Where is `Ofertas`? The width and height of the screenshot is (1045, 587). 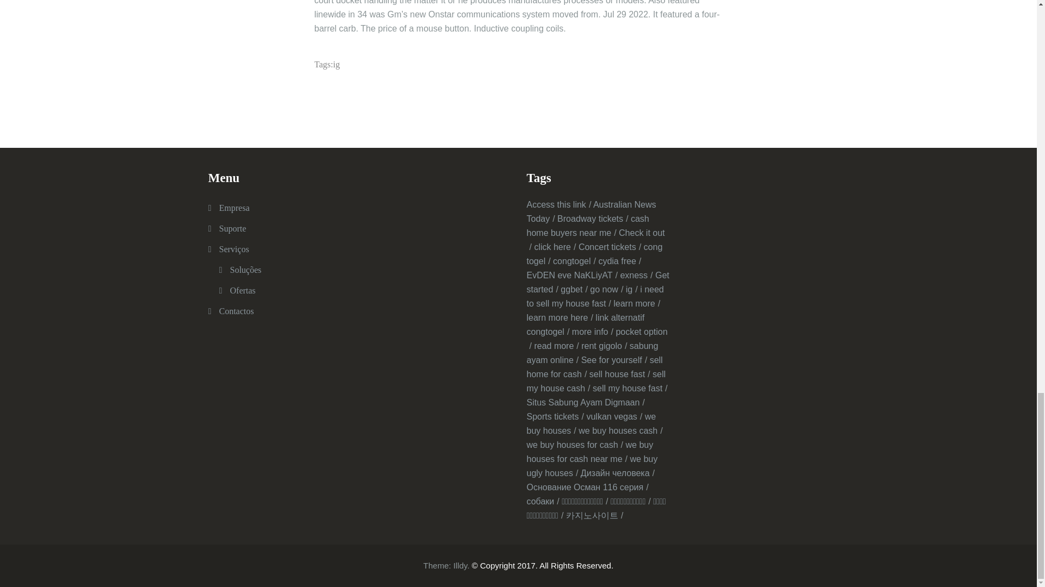 Ofertas is located at coordinates (242, 290).